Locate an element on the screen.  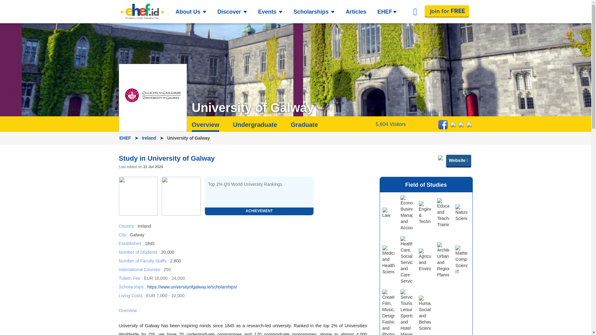
Overview is located at coordinates (205, 126).